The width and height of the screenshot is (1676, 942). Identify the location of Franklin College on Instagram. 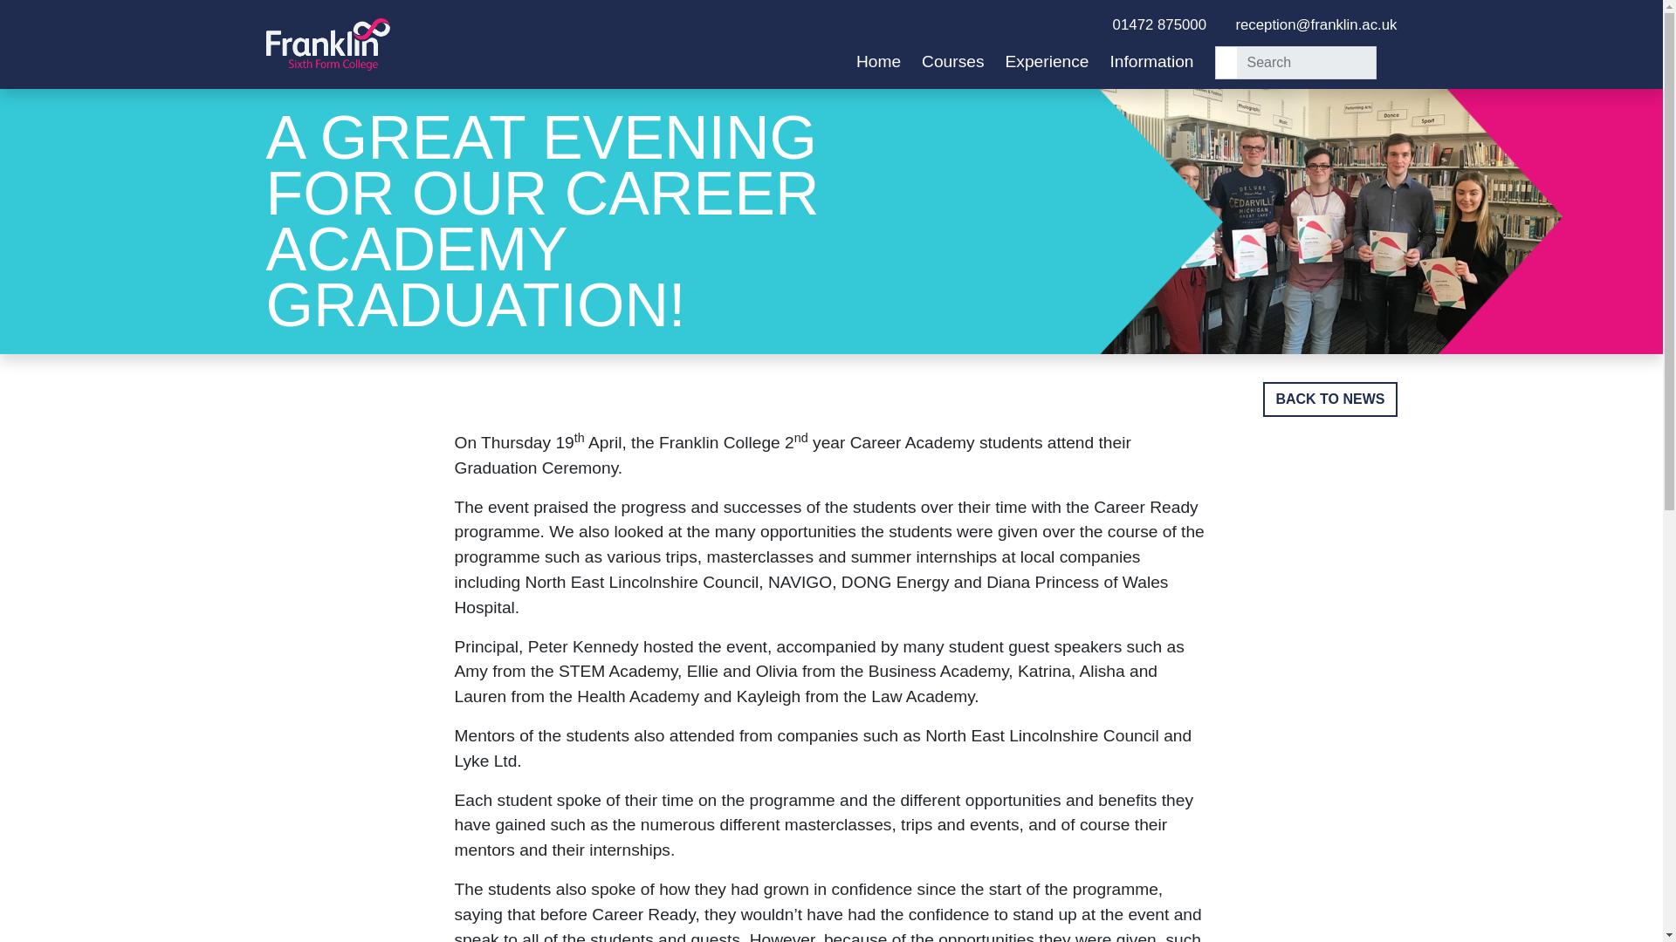
(1067, 24).